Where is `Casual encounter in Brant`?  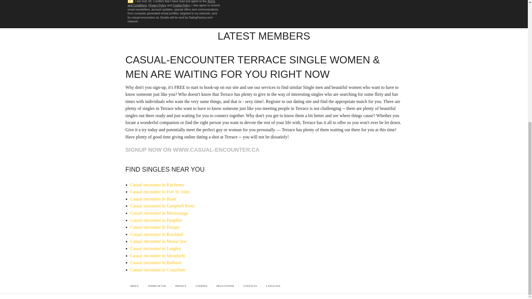 Casual encounter in Brant is located at coordinates (154, 199).